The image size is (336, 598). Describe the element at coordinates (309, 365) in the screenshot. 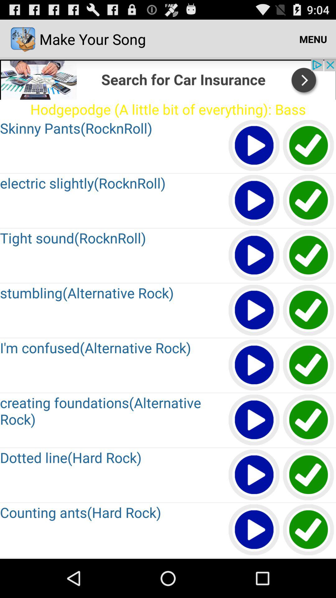

I see `select car insurance option` at that location.